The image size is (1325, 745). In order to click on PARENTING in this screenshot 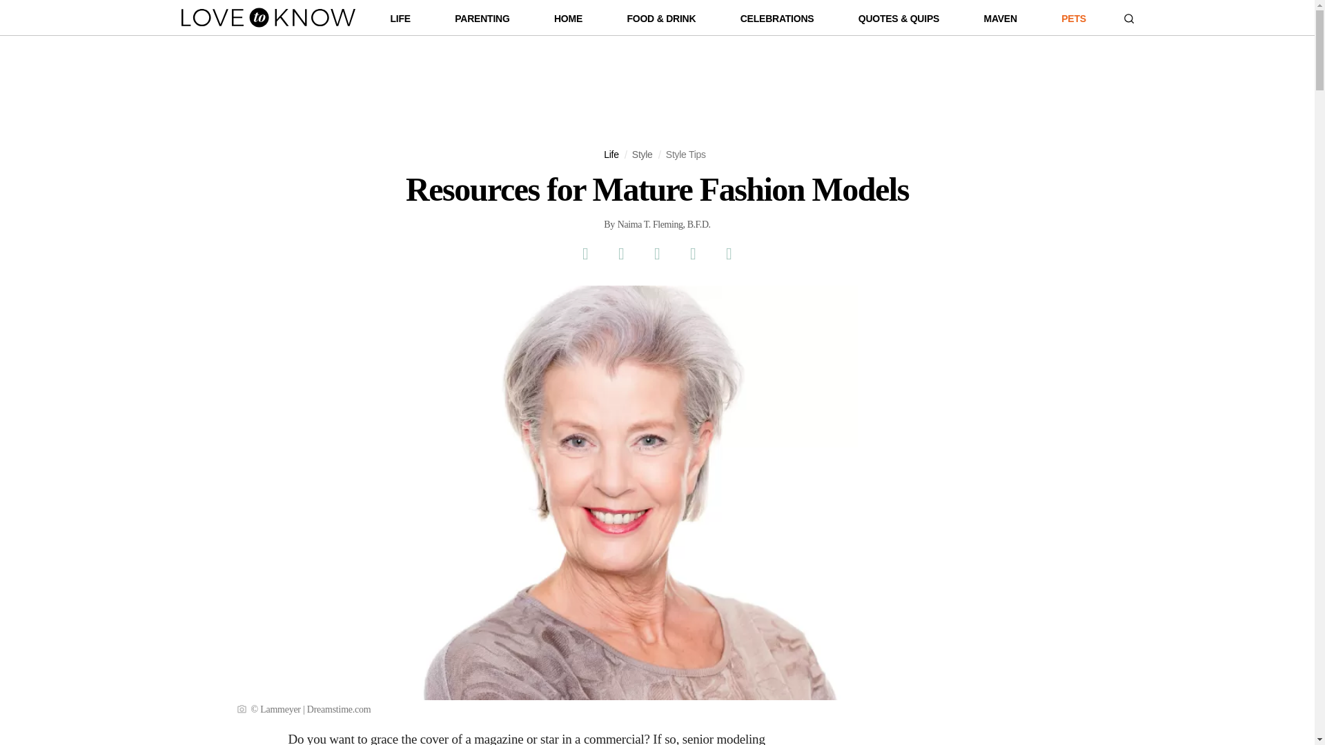, I will do `click(482, 21)`.